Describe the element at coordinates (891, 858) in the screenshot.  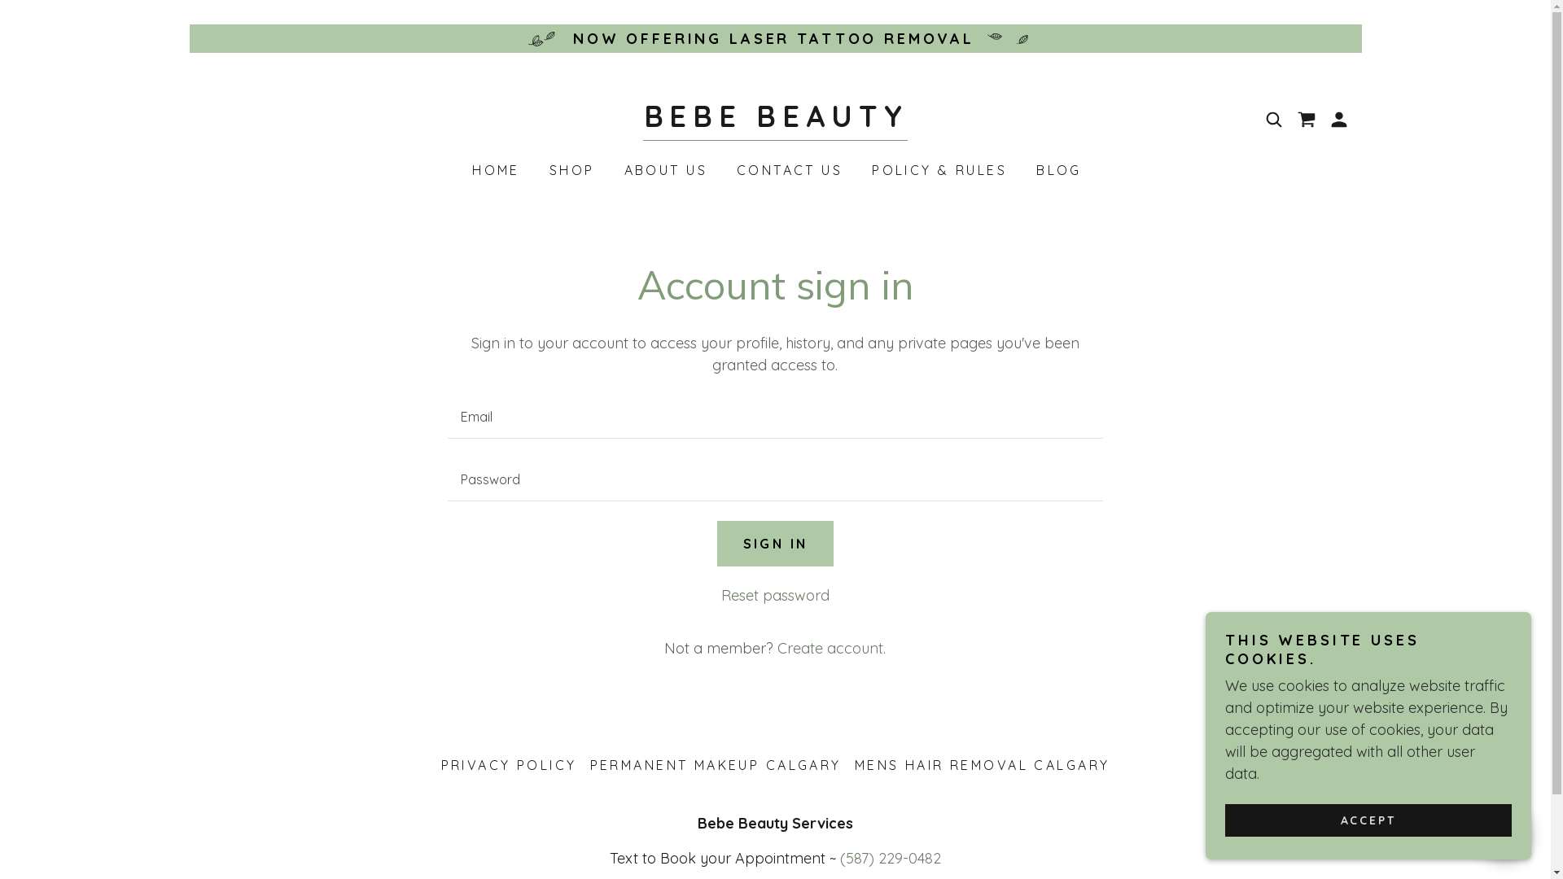
I see `(587) 229-0482` at that location.